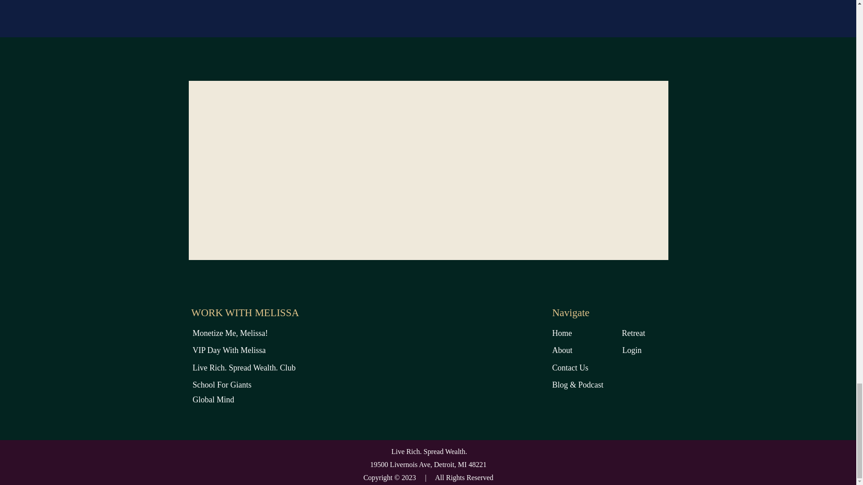  I want to click on Home, so click(622, 331).